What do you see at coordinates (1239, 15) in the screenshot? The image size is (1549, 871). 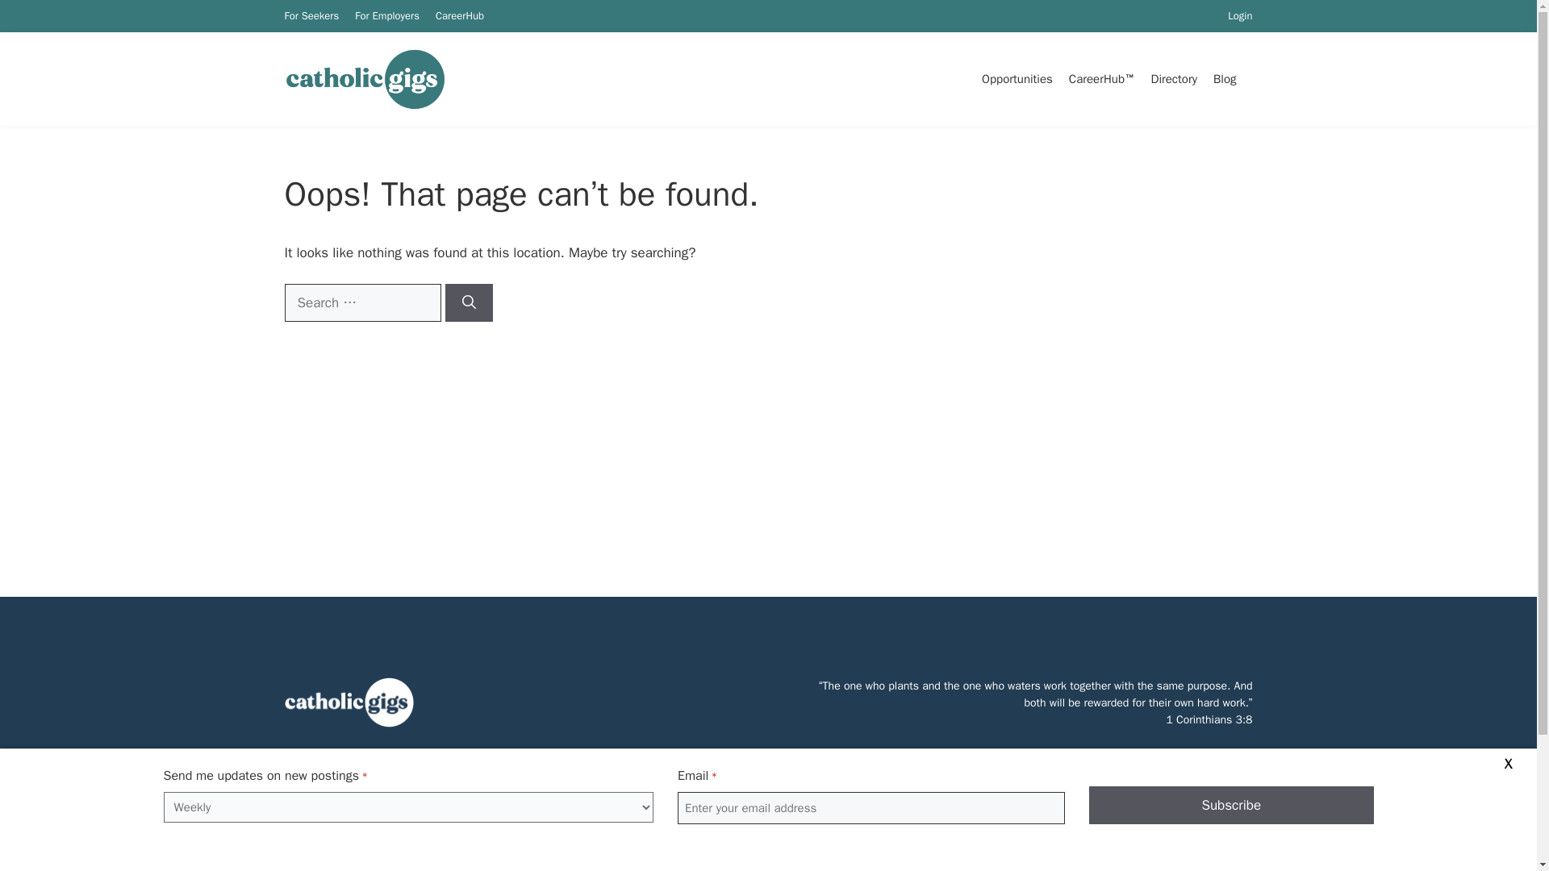 I see `Login` at bounding box center [1239, 15].